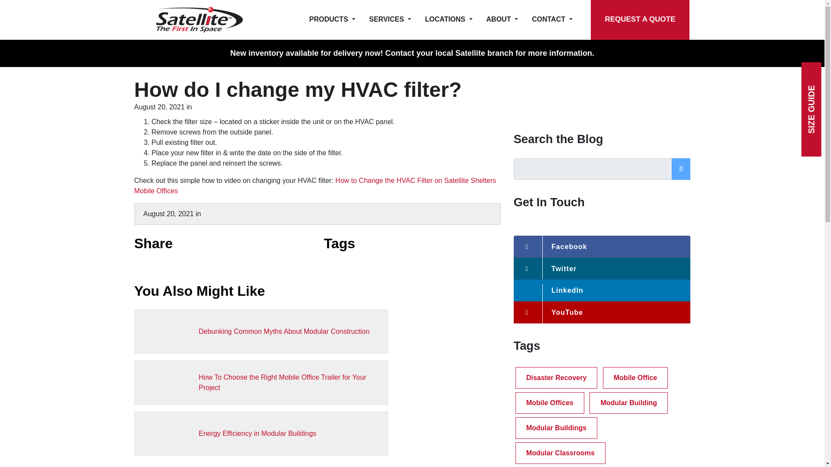  I want to click on SERVICES, so click(390, 20).